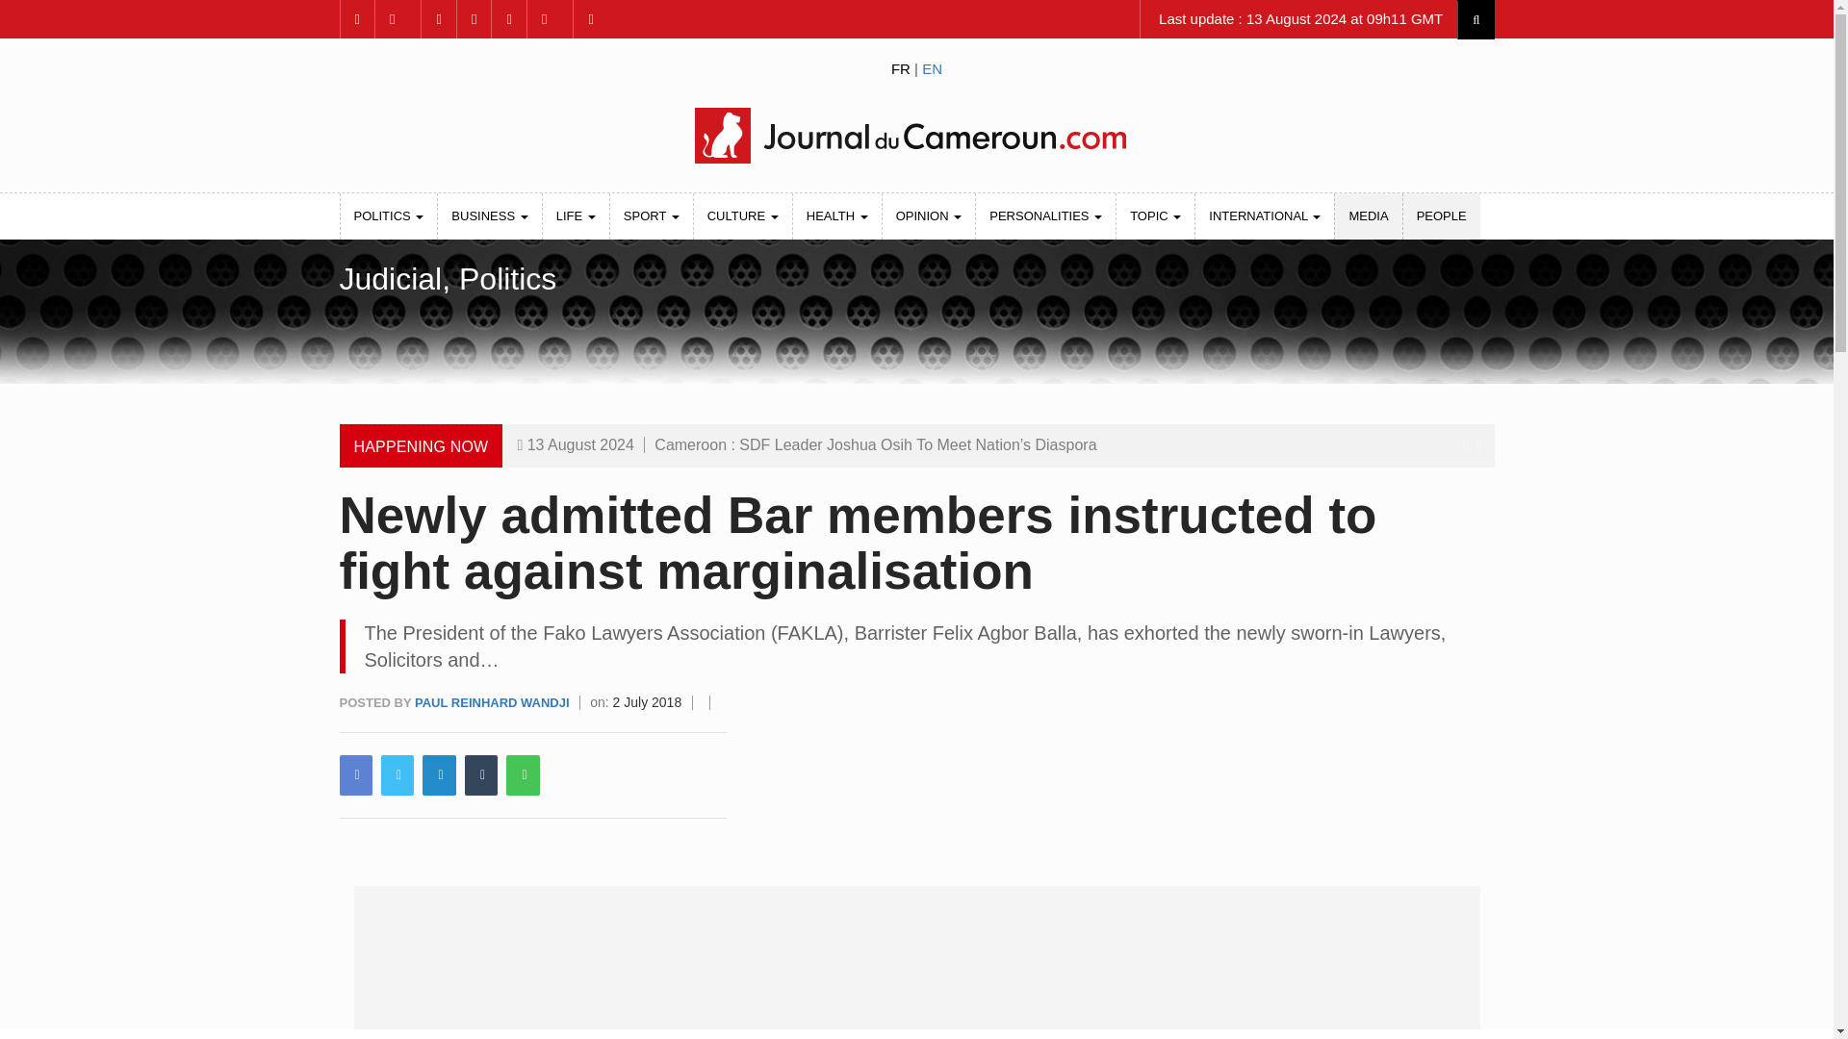  What do you see at coordinates (932, 67) in the screenshot?
I see `EN` at bounding box center [932, 67].